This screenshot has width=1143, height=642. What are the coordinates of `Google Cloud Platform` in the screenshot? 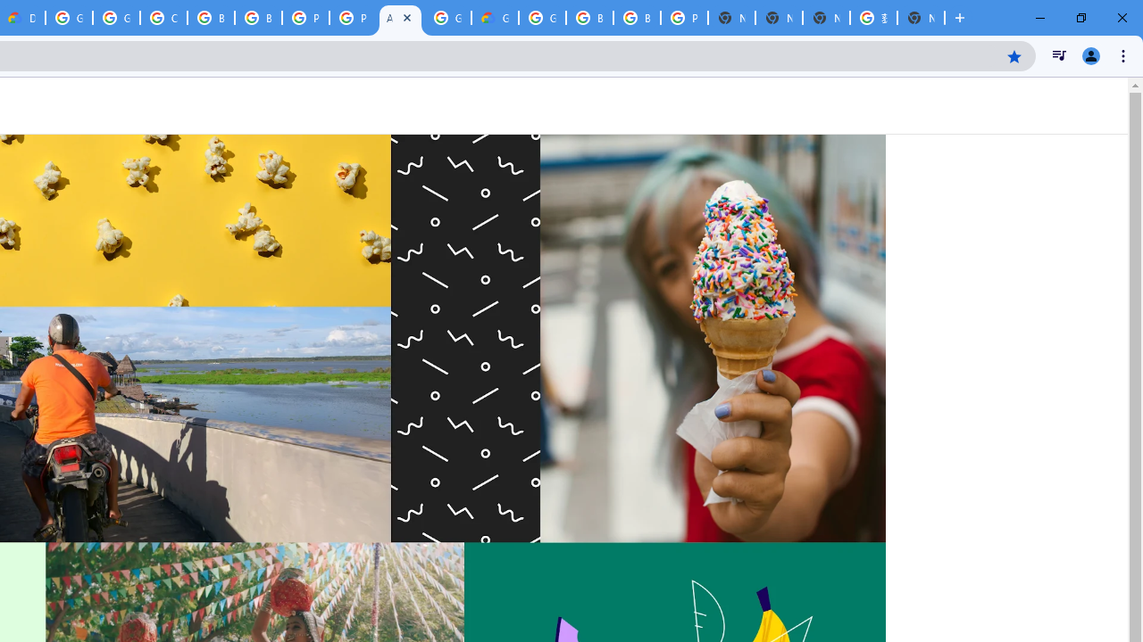 It's located at (542, 18).